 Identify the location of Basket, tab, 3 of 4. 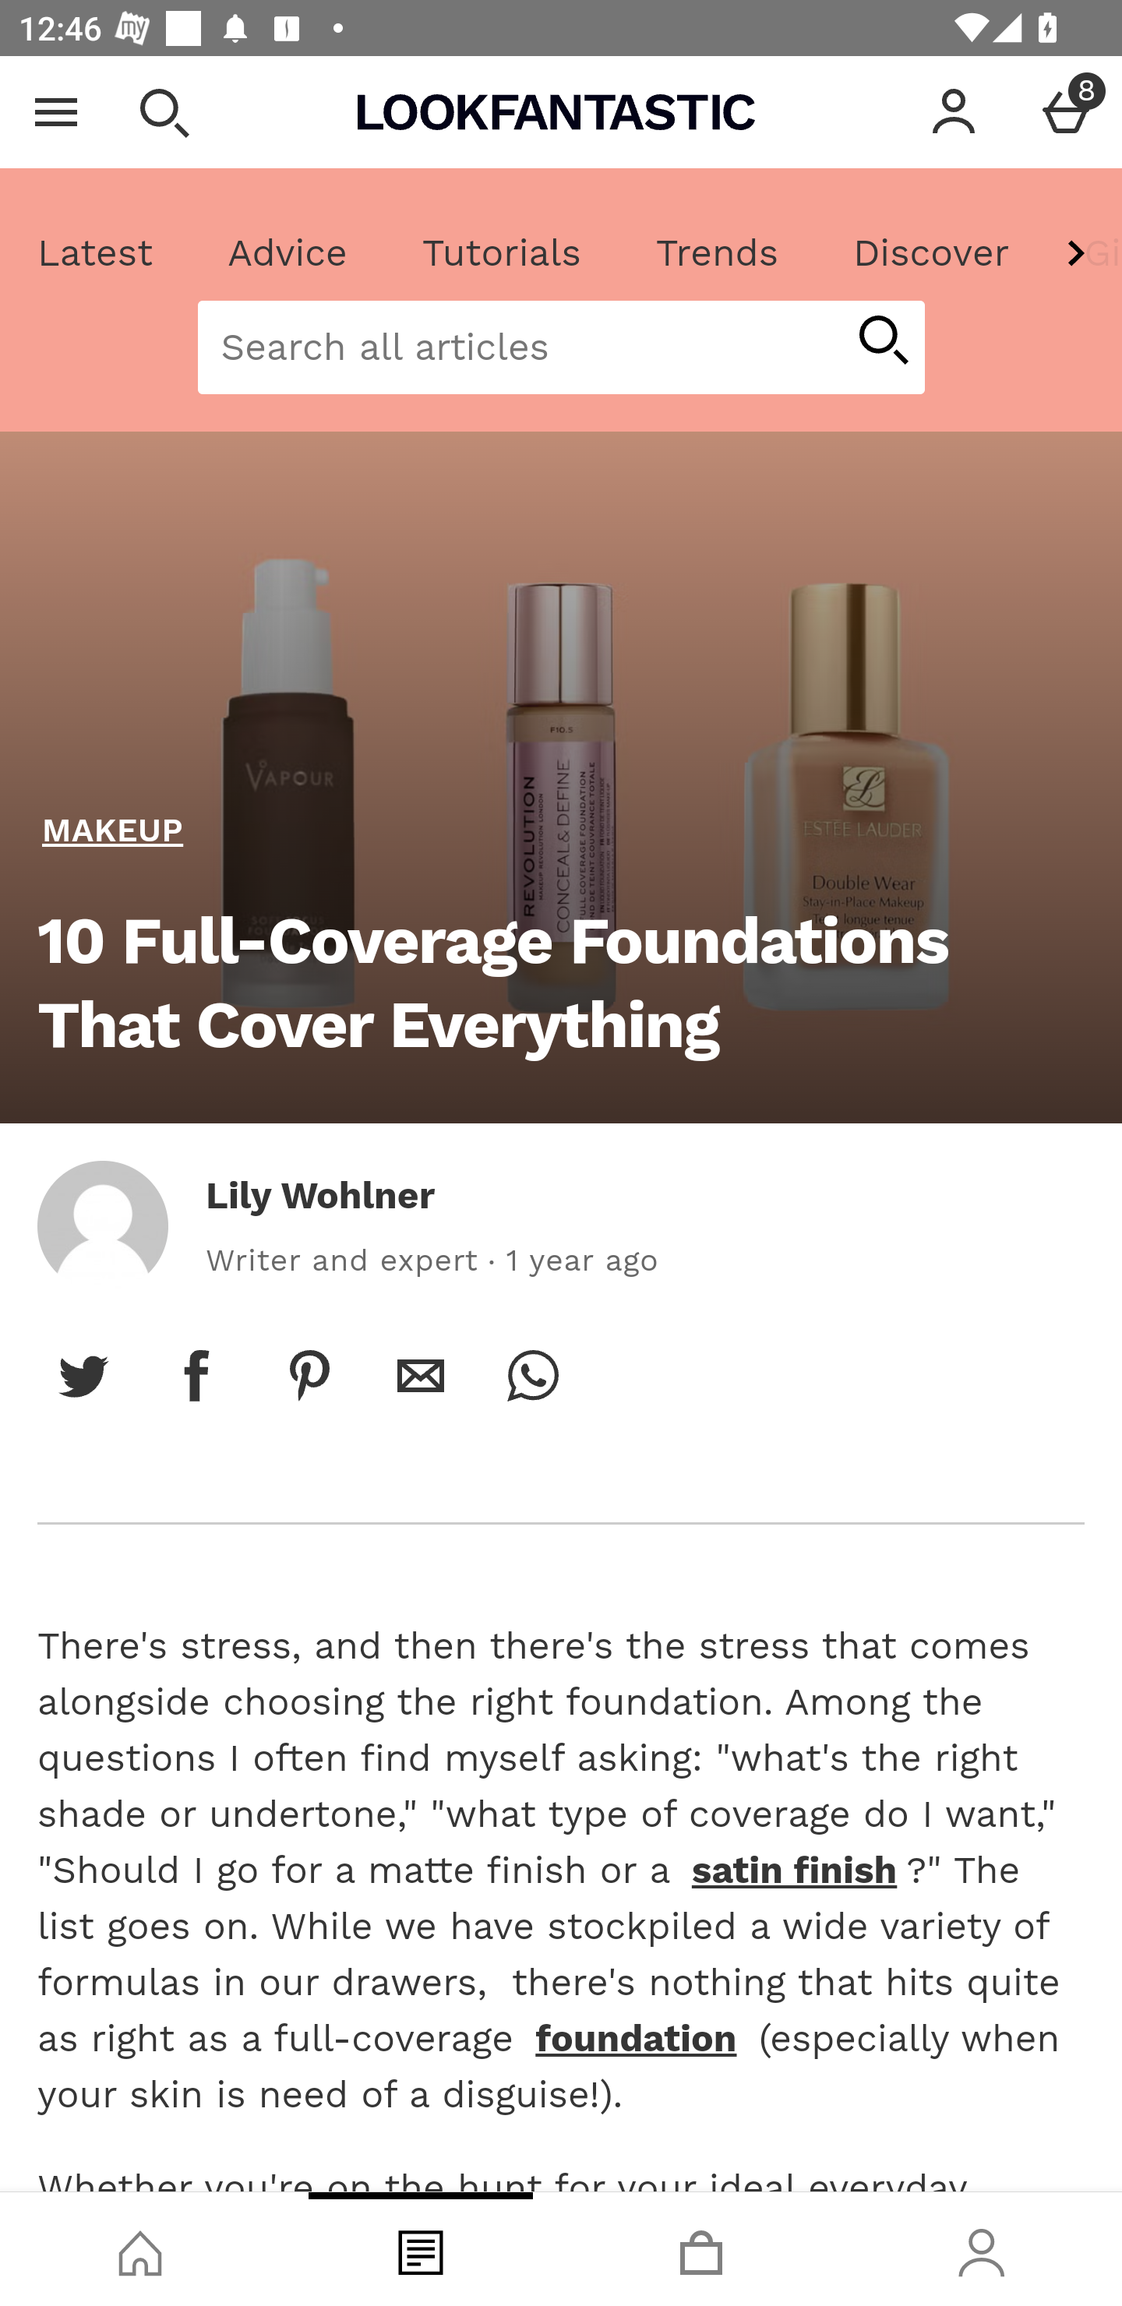
(701, 2249).